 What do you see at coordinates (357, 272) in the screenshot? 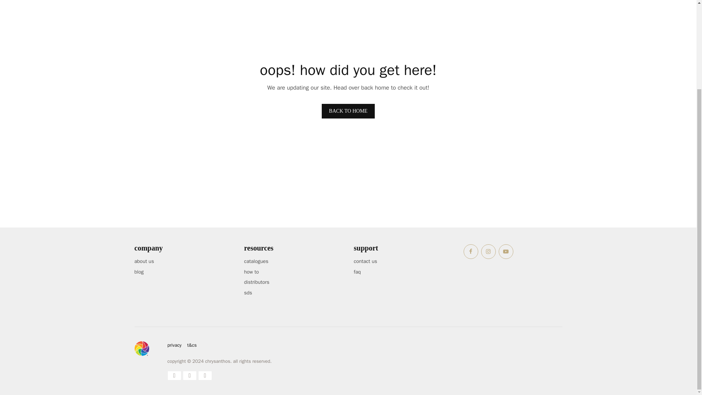
I see `faq` at bounding box center [357, 272].